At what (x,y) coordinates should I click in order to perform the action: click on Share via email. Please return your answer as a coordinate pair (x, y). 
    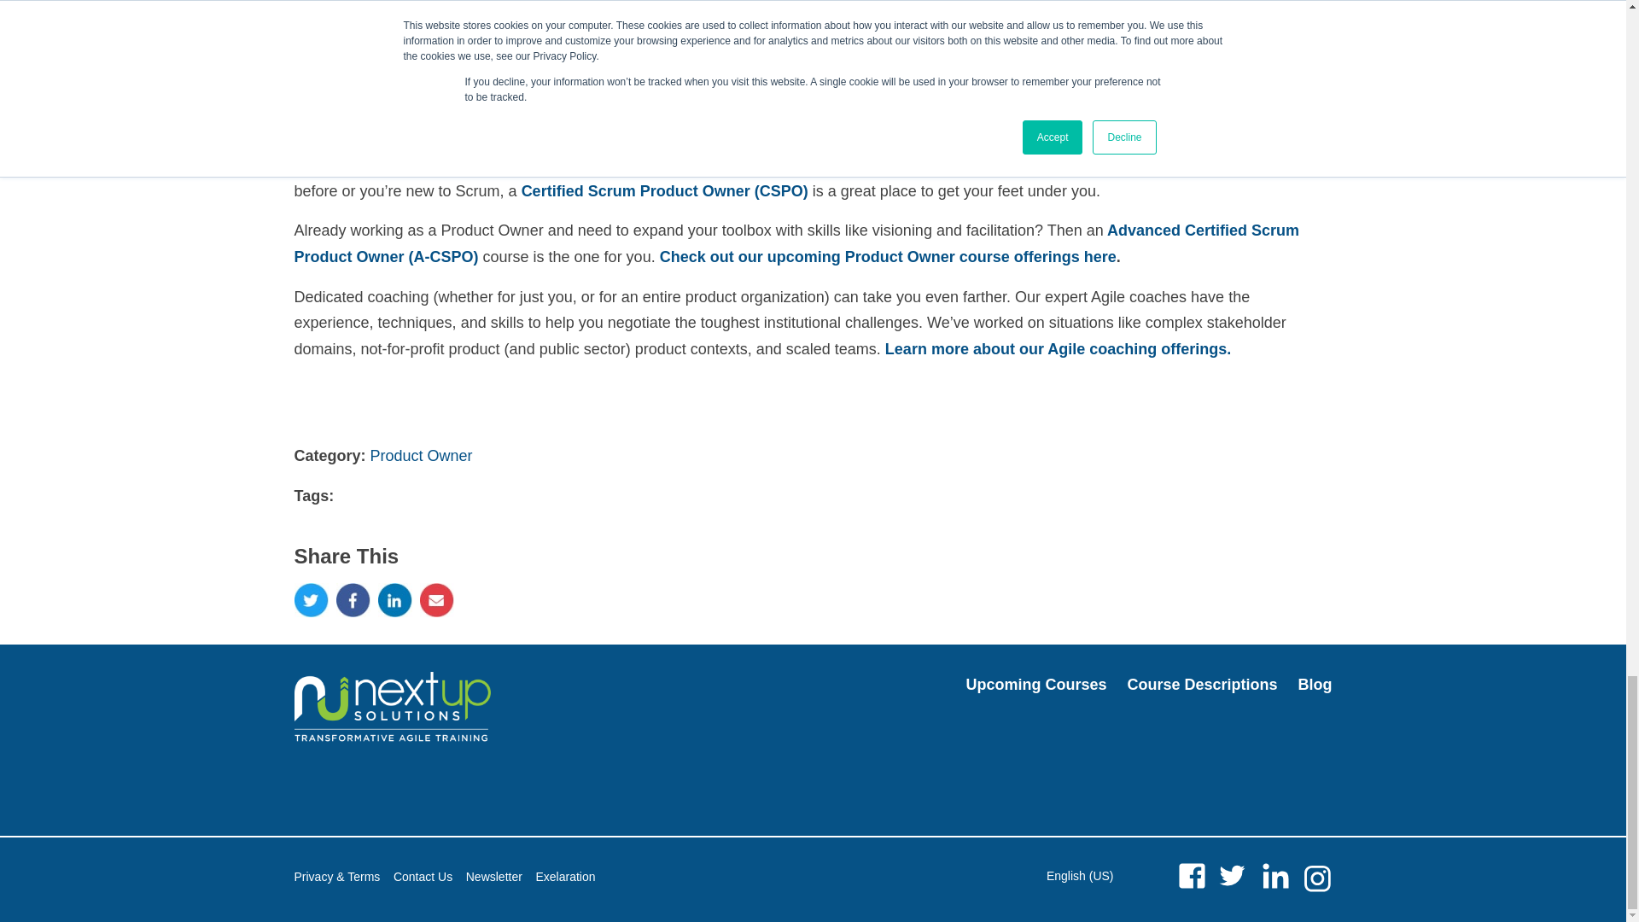
    Looking at the image, I should click on (436, 599).